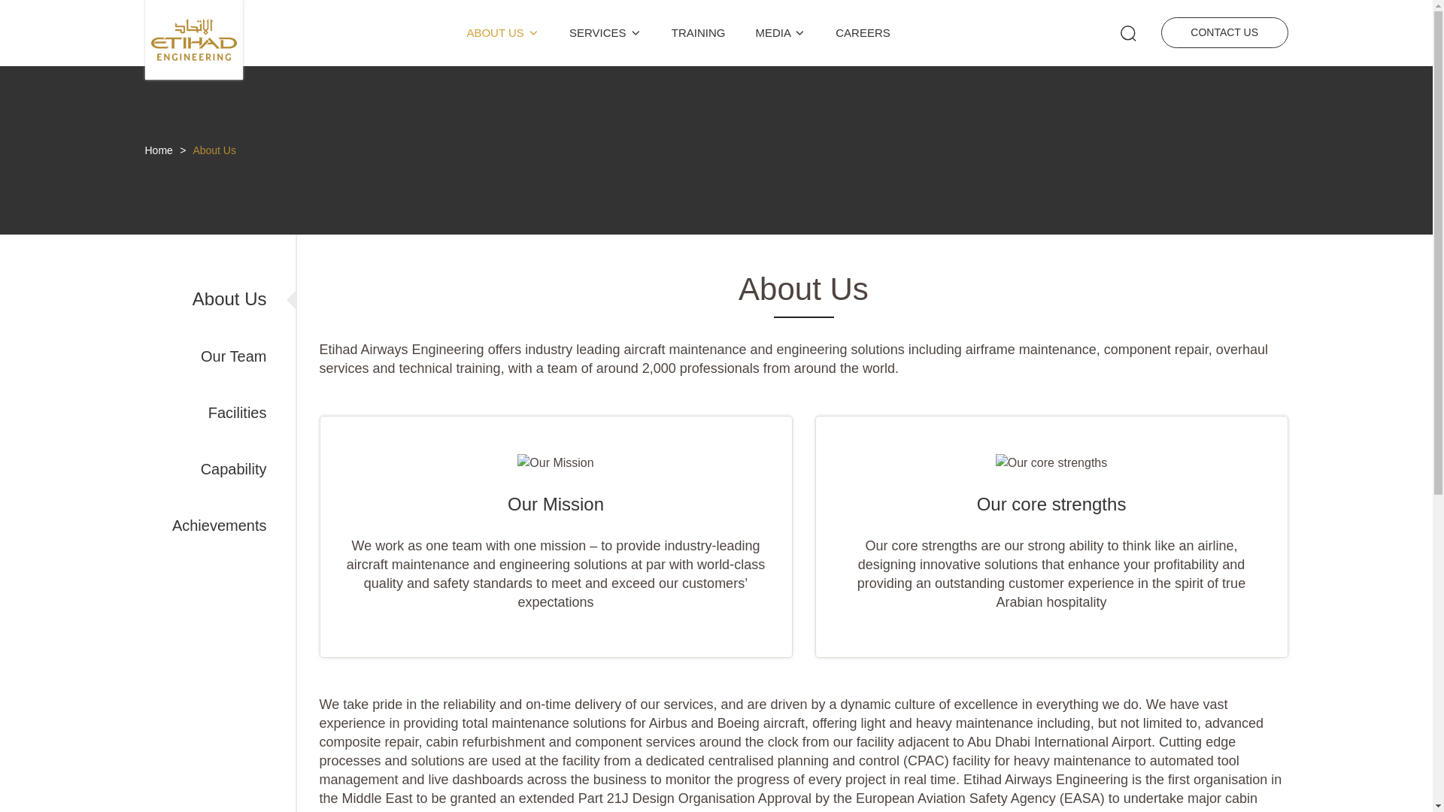  Describe the element at coordinates (233, 469) in the screenshot. I see `Capability` at that location.